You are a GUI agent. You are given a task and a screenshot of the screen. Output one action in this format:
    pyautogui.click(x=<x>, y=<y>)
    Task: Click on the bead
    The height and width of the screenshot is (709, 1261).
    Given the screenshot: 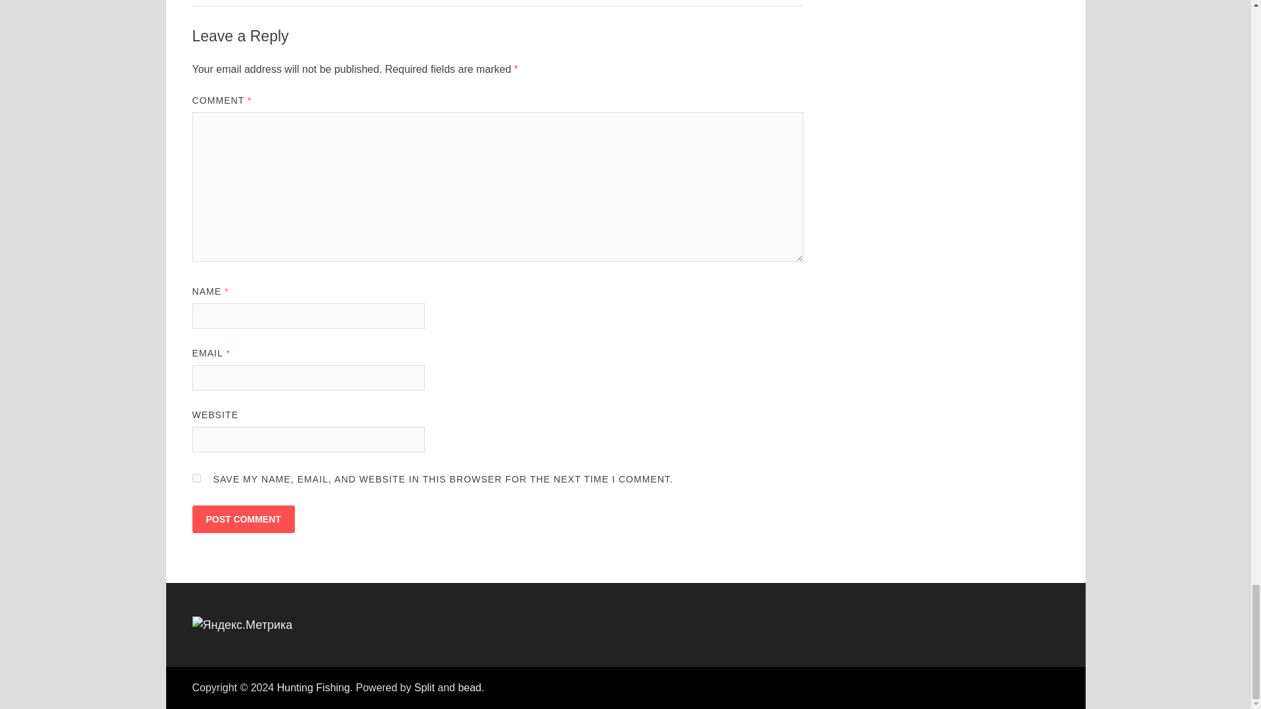 What is the action you would take?
    pyautogui.click(x=469, y=687)
    